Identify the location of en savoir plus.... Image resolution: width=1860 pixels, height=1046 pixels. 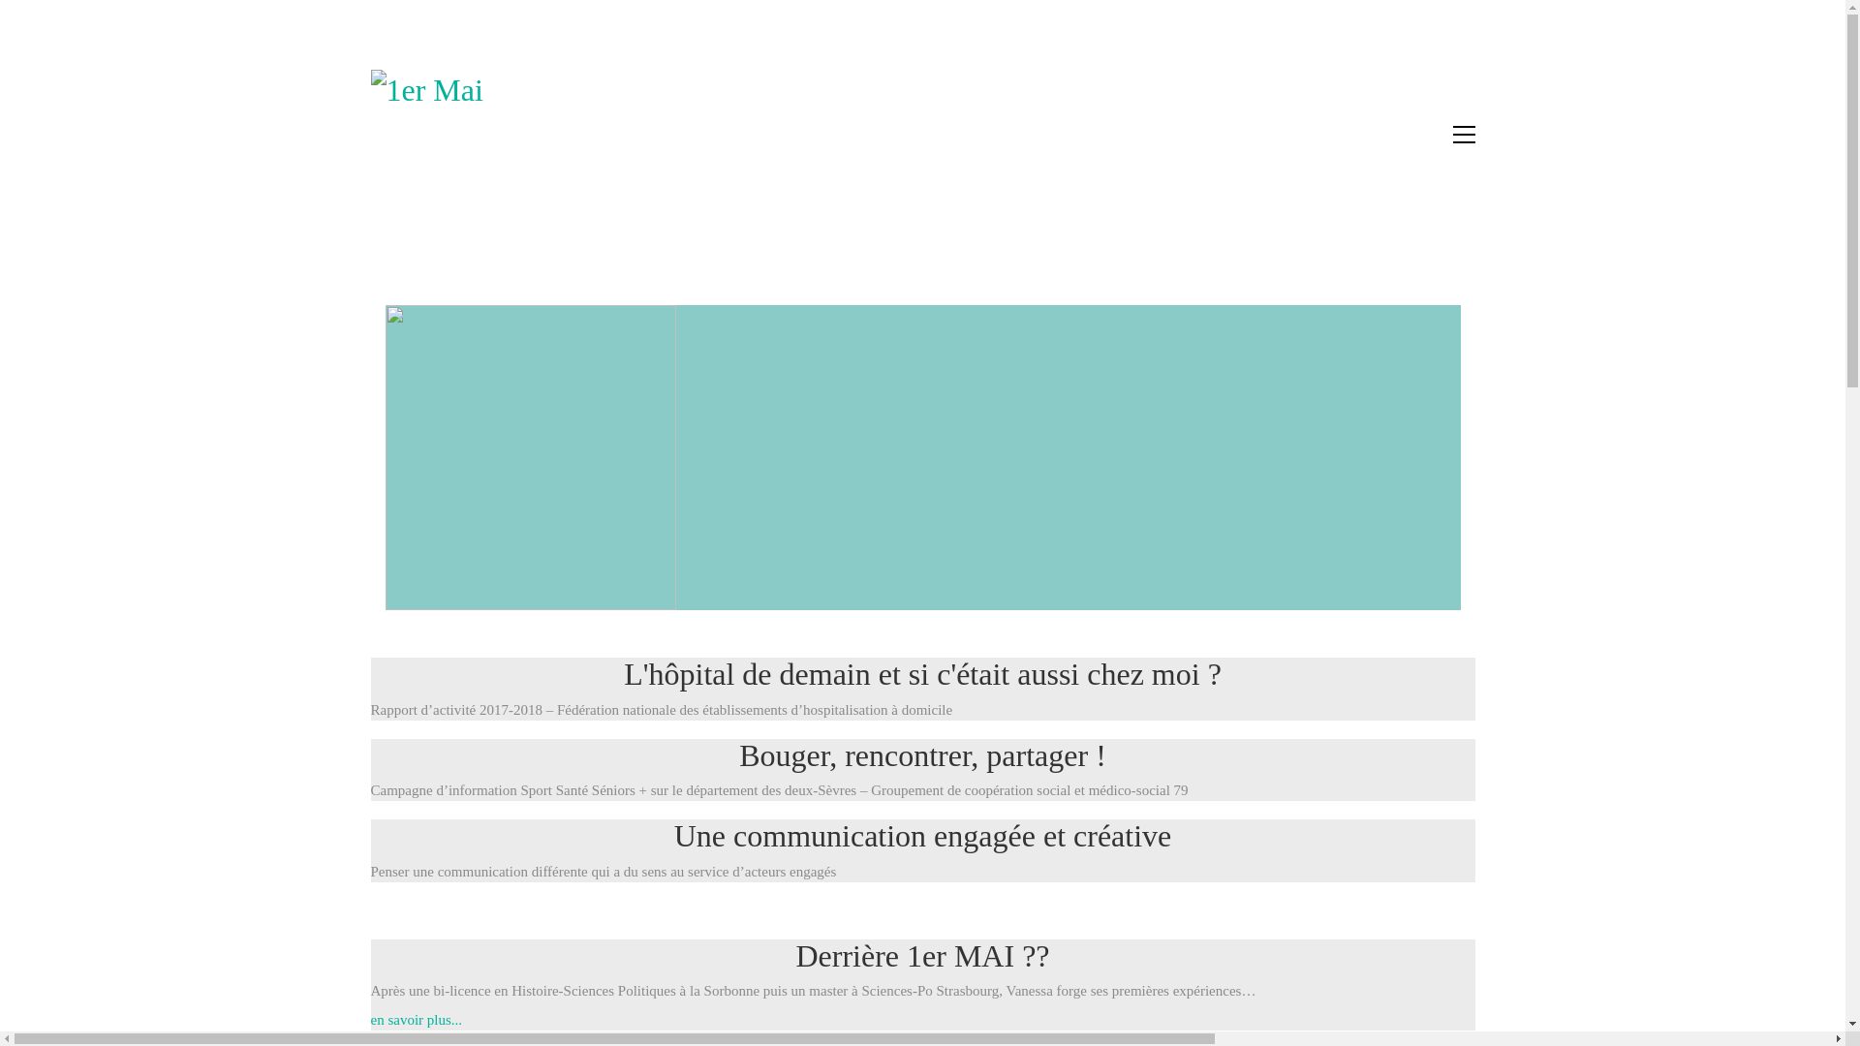
(417, 1021).